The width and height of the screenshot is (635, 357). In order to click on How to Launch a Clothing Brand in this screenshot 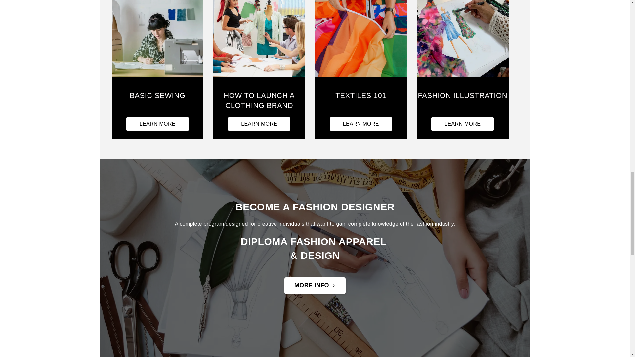, I will do `click(259, 124)`.